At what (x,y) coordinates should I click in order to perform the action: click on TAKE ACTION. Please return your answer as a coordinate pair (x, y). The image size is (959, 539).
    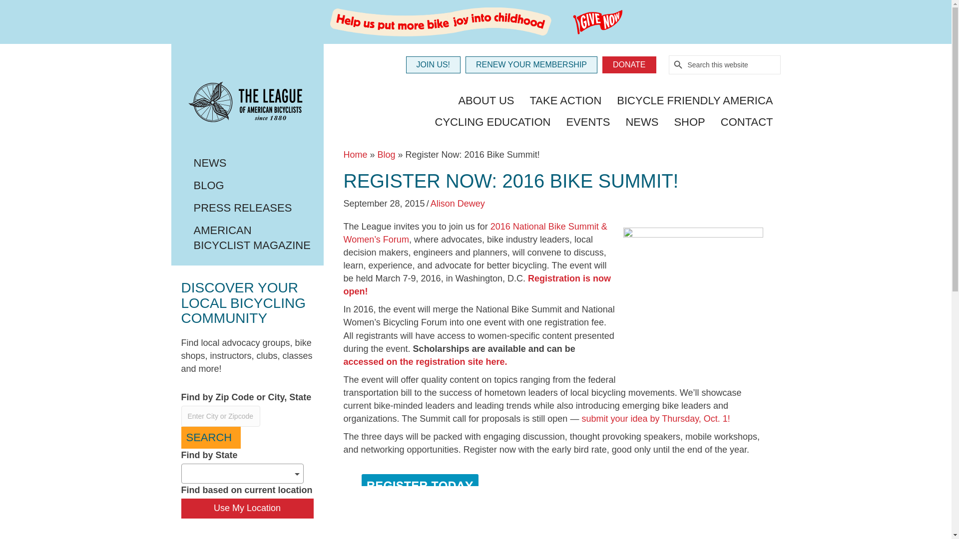
    Looking at the image, I should click on (565, 101).